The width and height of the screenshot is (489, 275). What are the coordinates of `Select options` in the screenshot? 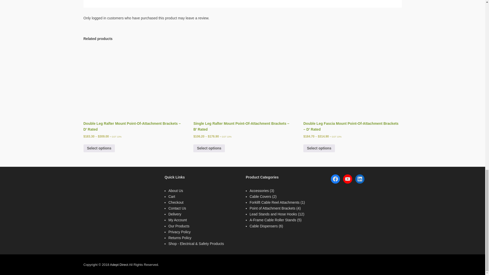 It's located at (99, 148).